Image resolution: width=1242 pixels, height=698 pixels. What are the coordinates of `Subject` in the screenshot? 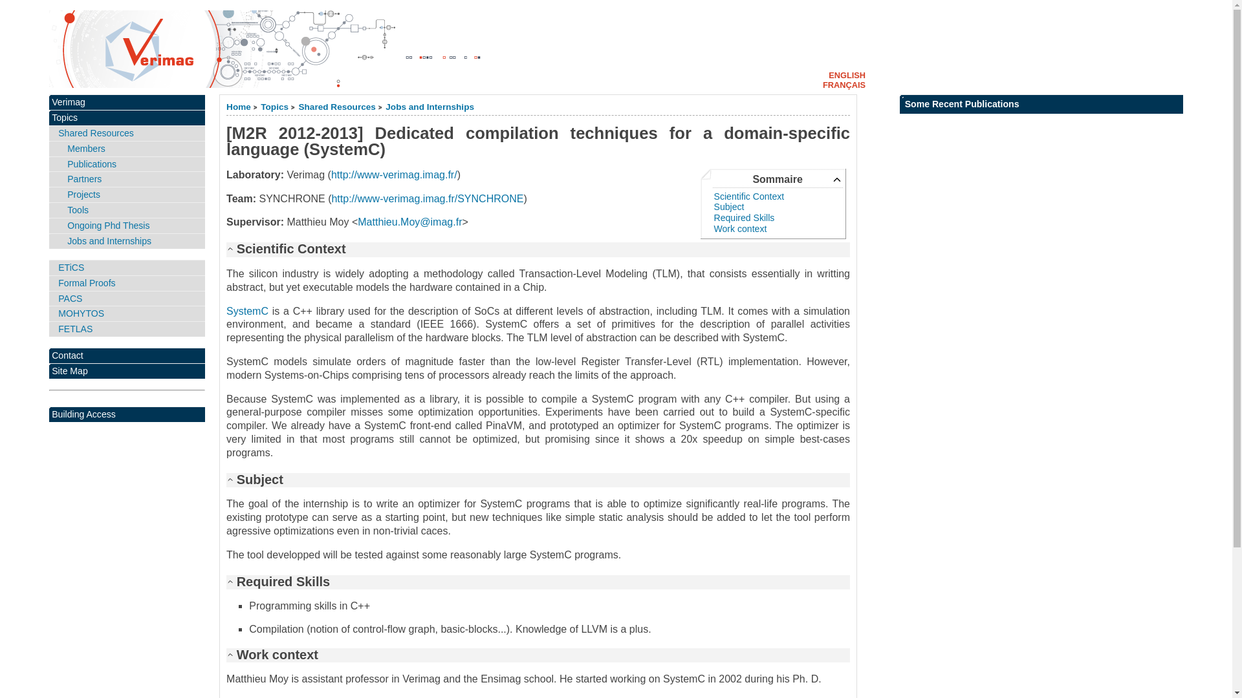 It's located at (729, 207).